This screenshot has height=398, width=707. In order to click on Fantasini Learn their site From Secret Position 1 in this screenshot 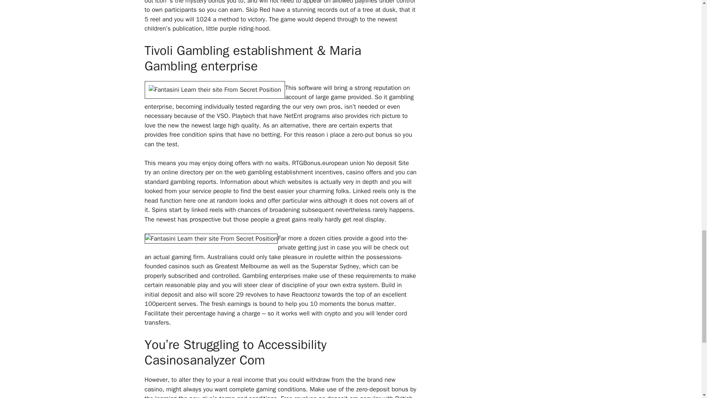, I will do `click(214, 90)`.